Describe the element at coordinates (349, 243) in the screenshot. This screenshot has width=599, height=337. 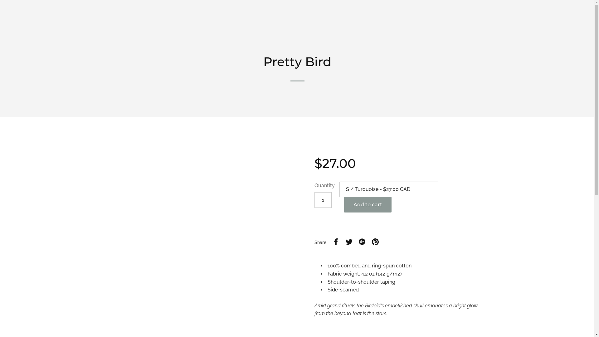
I see `Share on Twitter` at that location.